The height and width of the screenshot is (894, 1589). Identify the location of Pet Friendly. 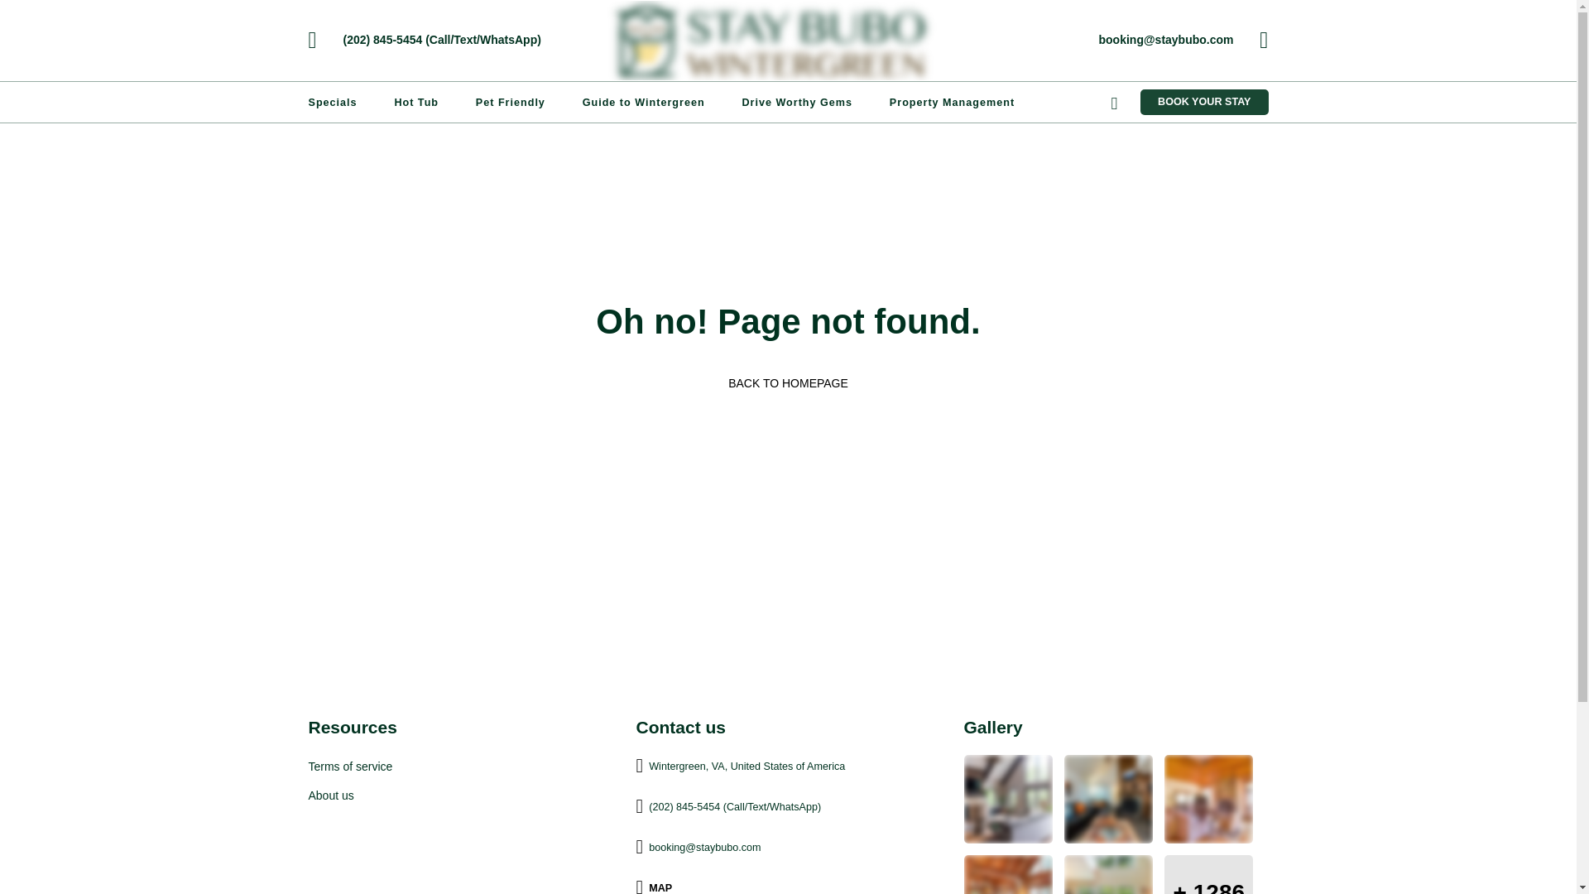
(510, 102).